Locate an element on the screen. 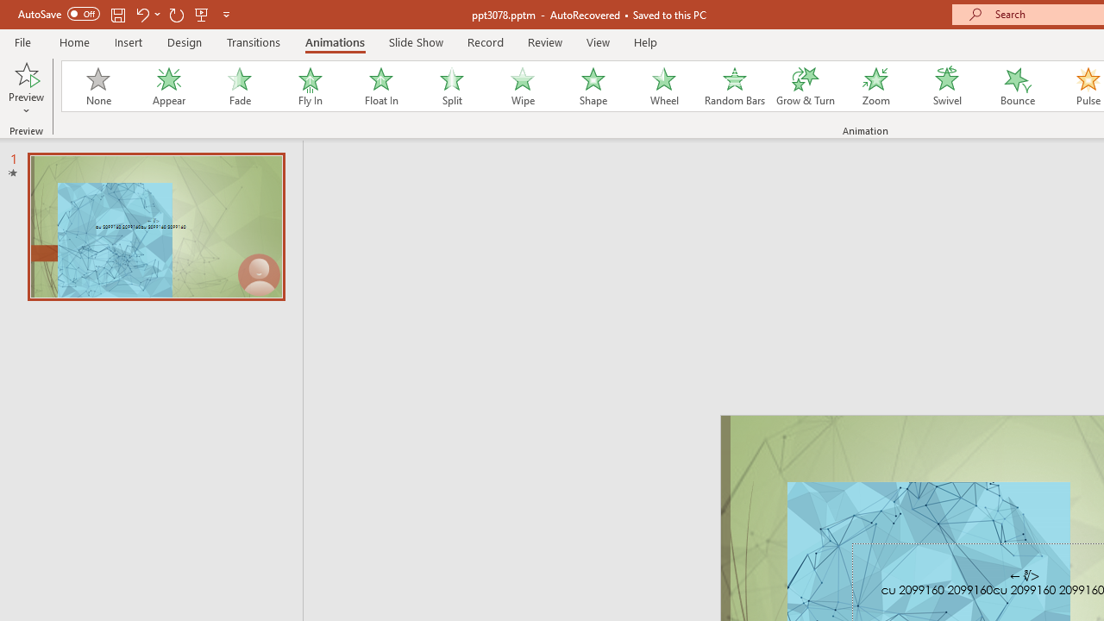 The image size is (1104, 621). TextBox 7 is located at coordinates (1025, 576).